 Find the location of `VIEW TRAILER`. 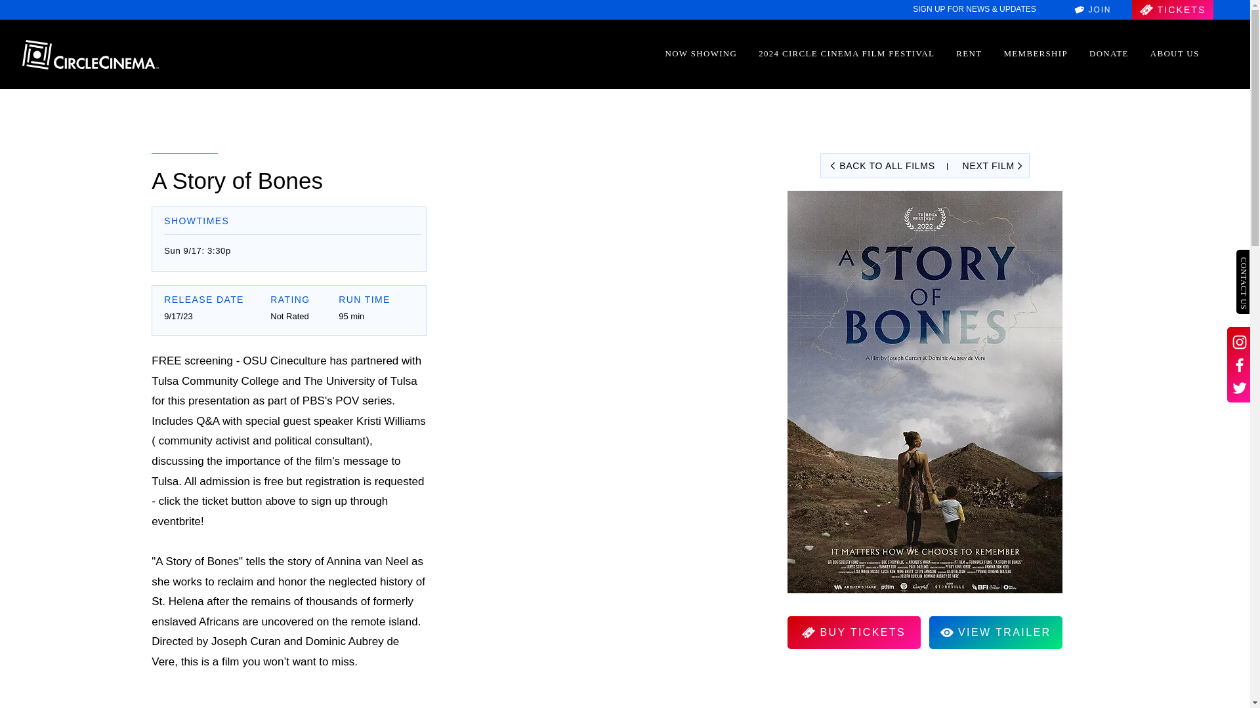

VIEW TRAILER is located at coordinates (996, 632).